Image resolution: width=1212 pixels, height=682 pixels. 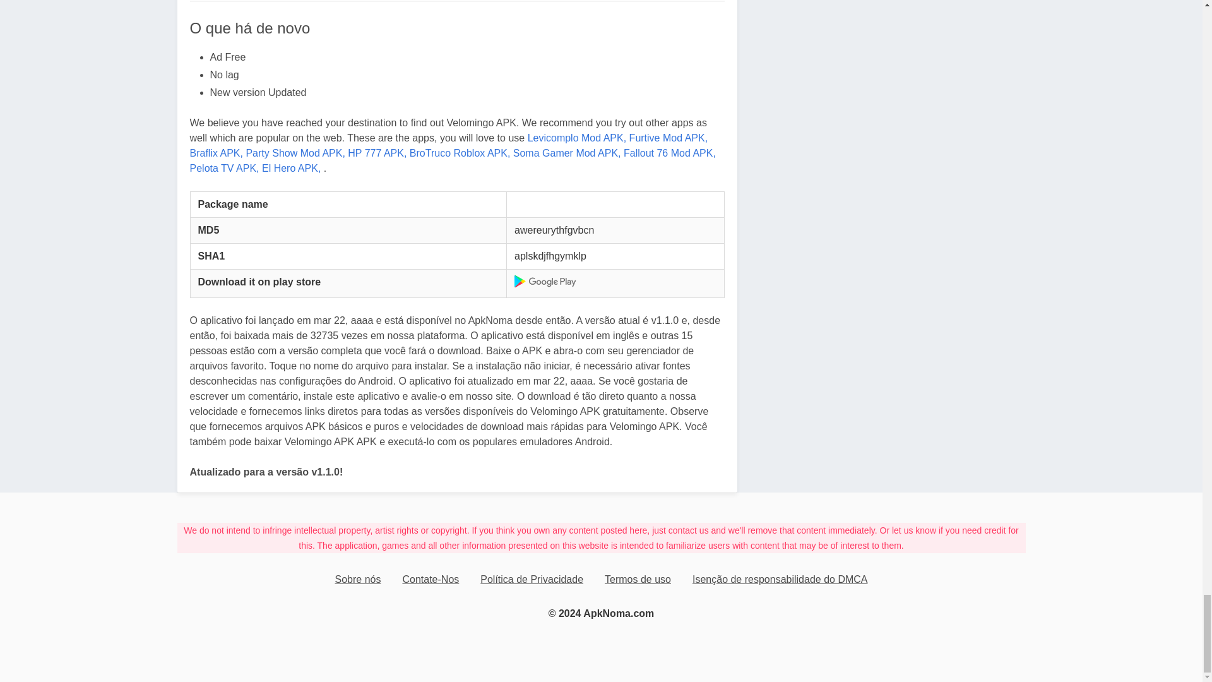 What do you see at coordinates (670, 153) in the screenshot?
I see `Fallout 76 Mod APK APK` at bounding box center [670, 153].